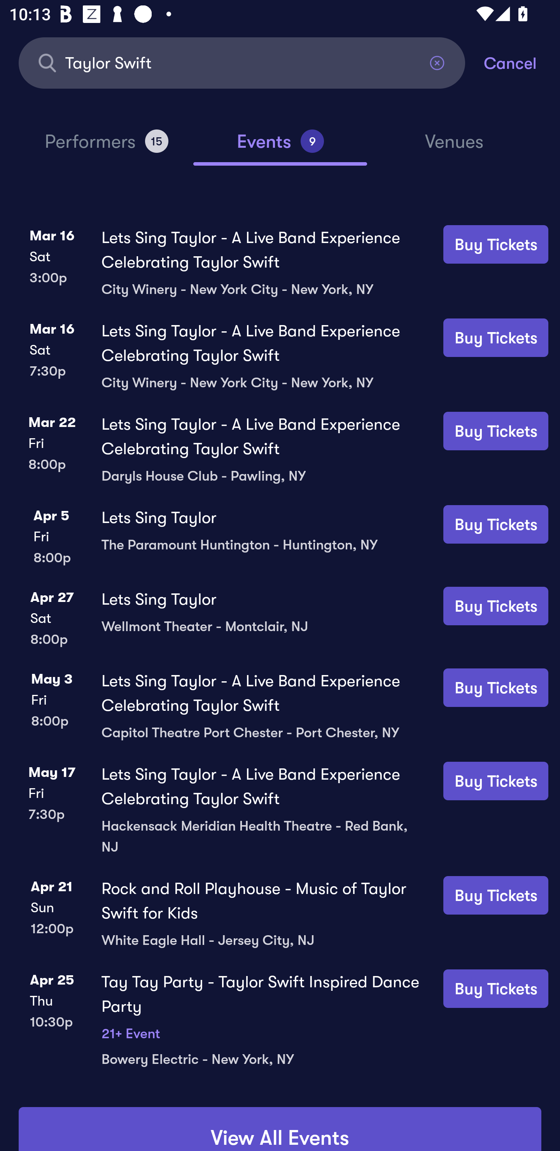 The height and width of the screenshot is (1151, 560). Describe the element at coordinates (106, 147) in the screenshot. I see `Performers 15` at that location.